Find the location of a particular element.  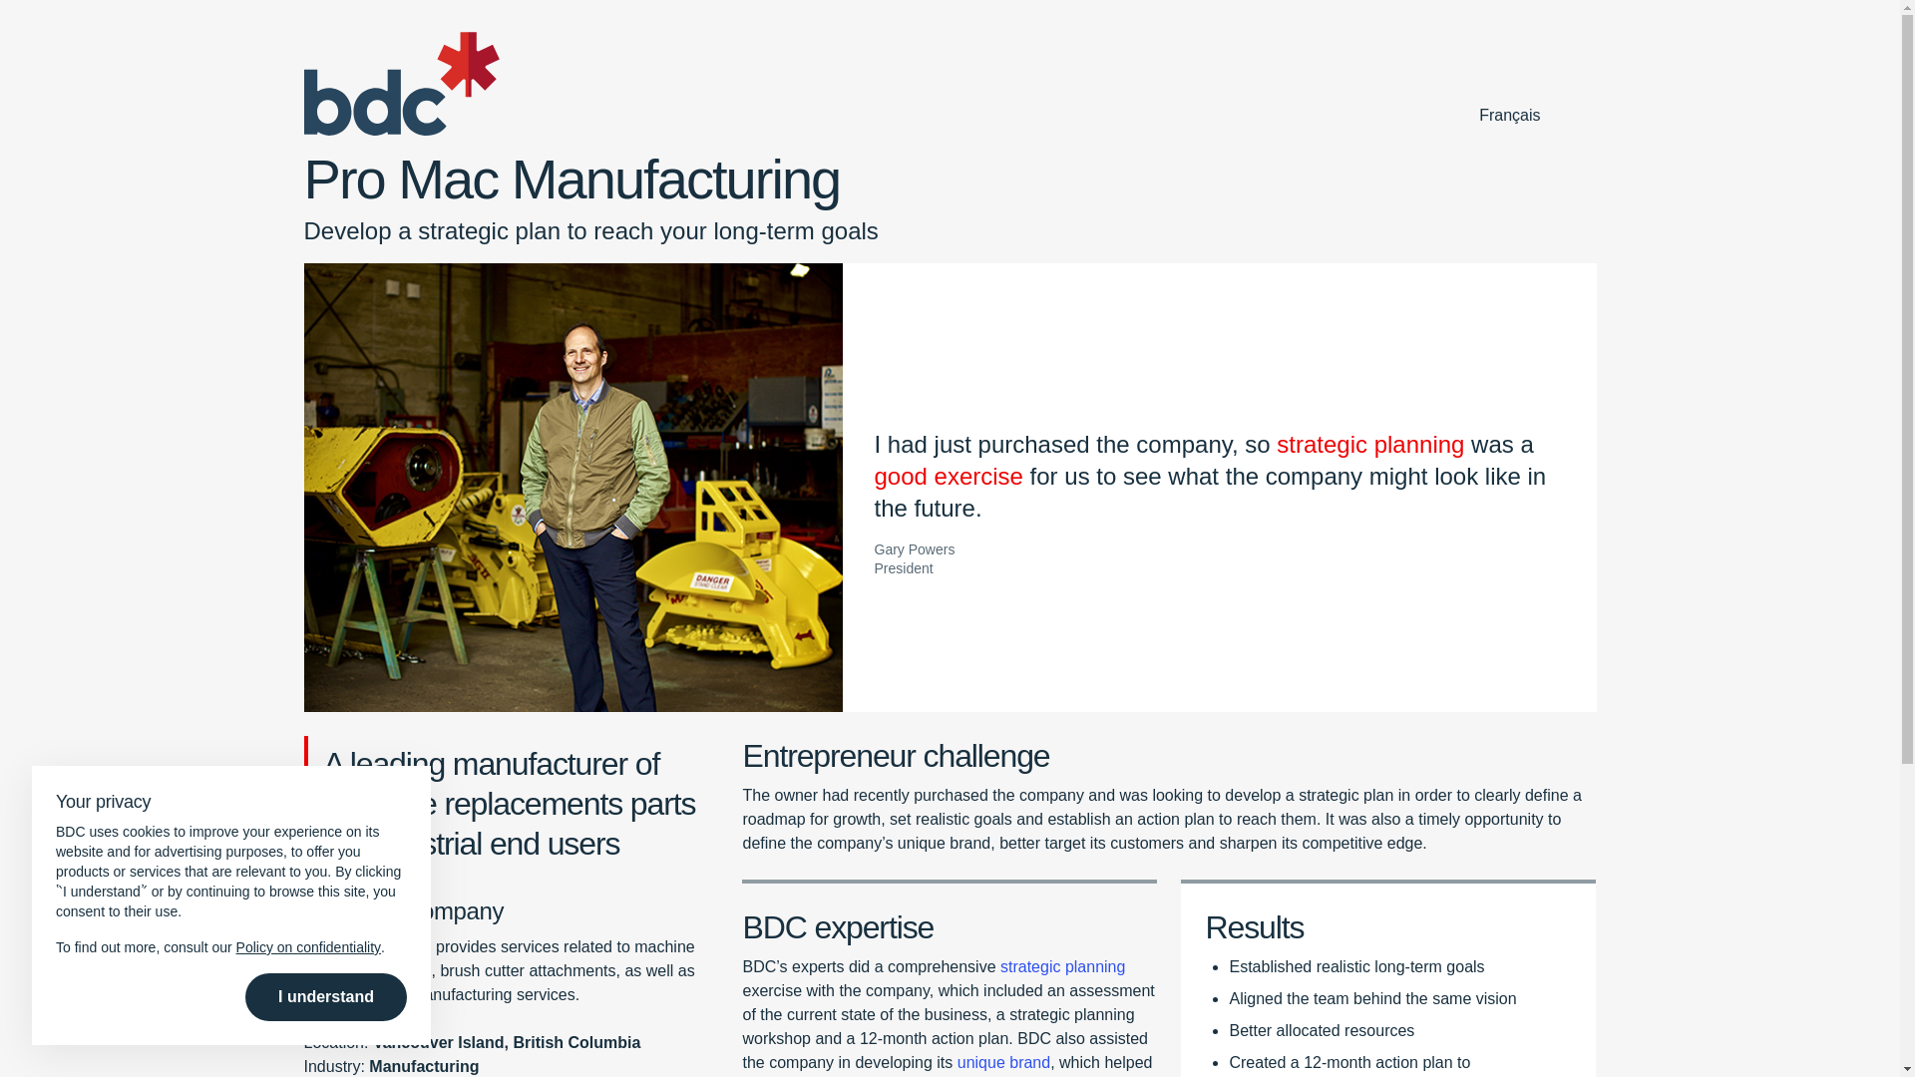

strategic planning is located at coordinates (1062, 967).